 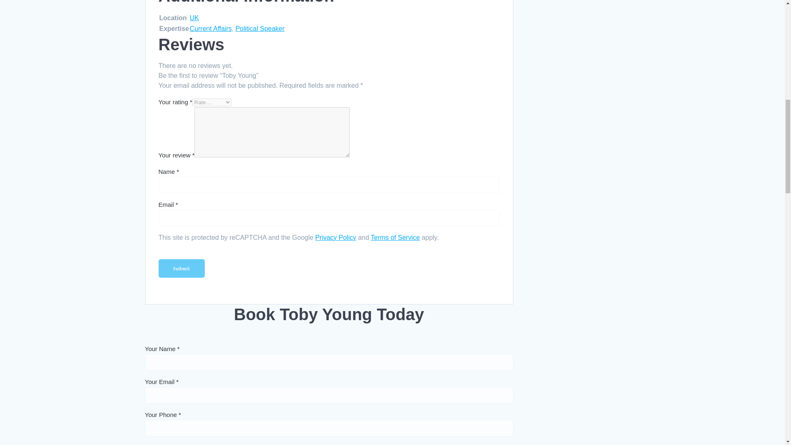 What do you see at coordinates (181, 269) in the screenshot?
I see `Submit` at bounding box center [181, 269].